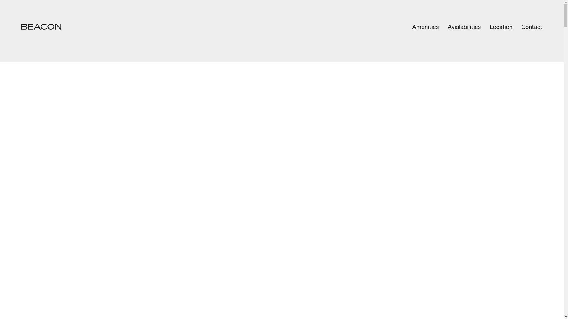 The height and width of the screenshot is (319, 568). What do you see at coordinates (501, 27) in the screenshot?
I see `Location` at bounding box center [501, 27].